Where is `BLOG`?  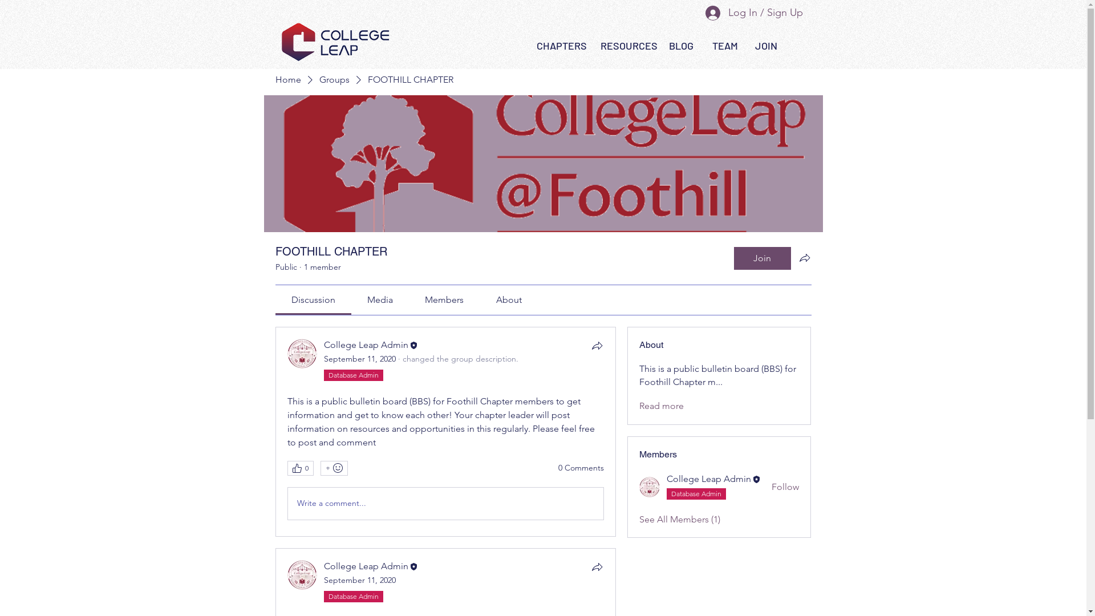 BLOG is located at coordinates (681, 46).